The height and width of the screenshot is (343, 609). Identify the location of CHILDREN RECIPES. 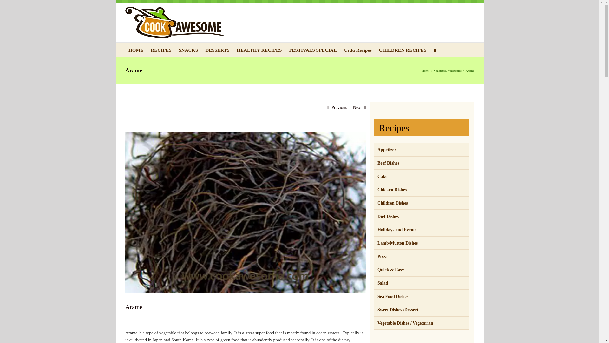
(403, 50).